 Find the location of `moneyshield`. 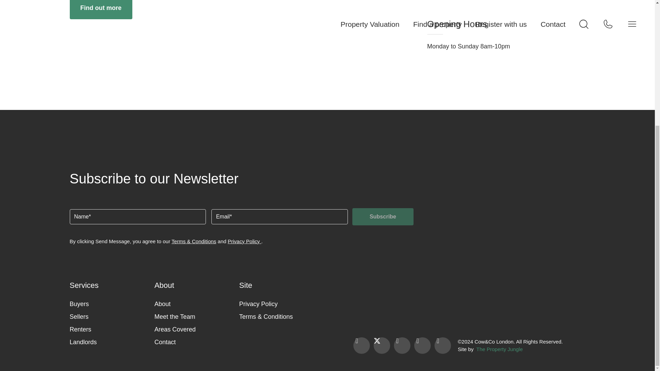

moneyshield is located at coordinates (466, 311).